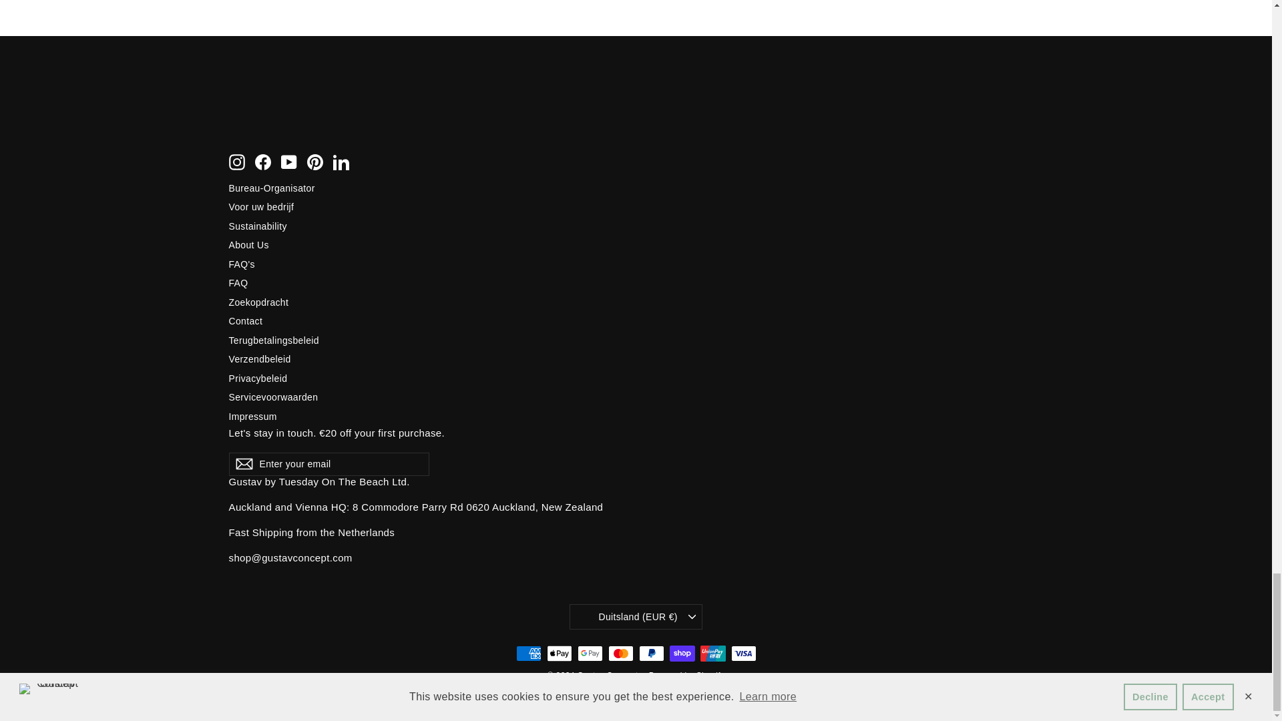 This screenshot has height=721, width=1282. I want to click on American Express, so click(527, 653).